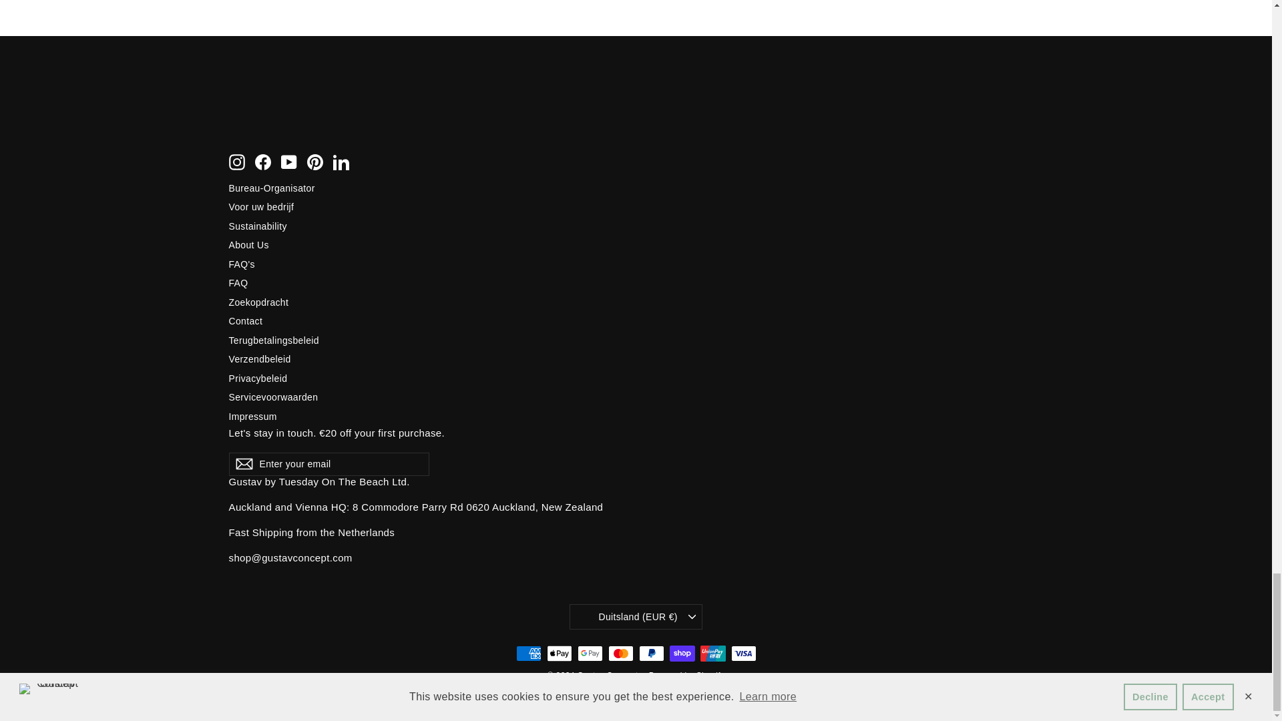 This screenshot has height=721, width=1282. I want to click on American Express, so click(527, 653).